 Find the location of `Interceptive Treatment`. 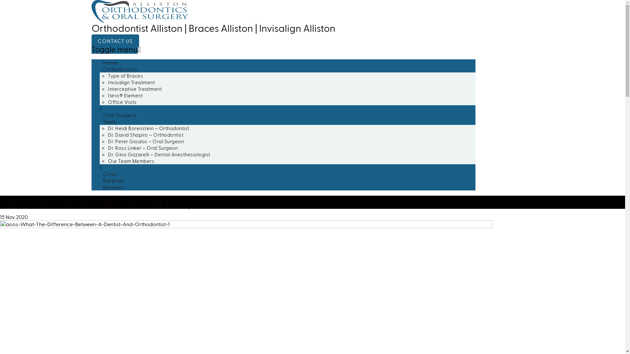

Interceptive Treatment is located at coordinates (135, 89).